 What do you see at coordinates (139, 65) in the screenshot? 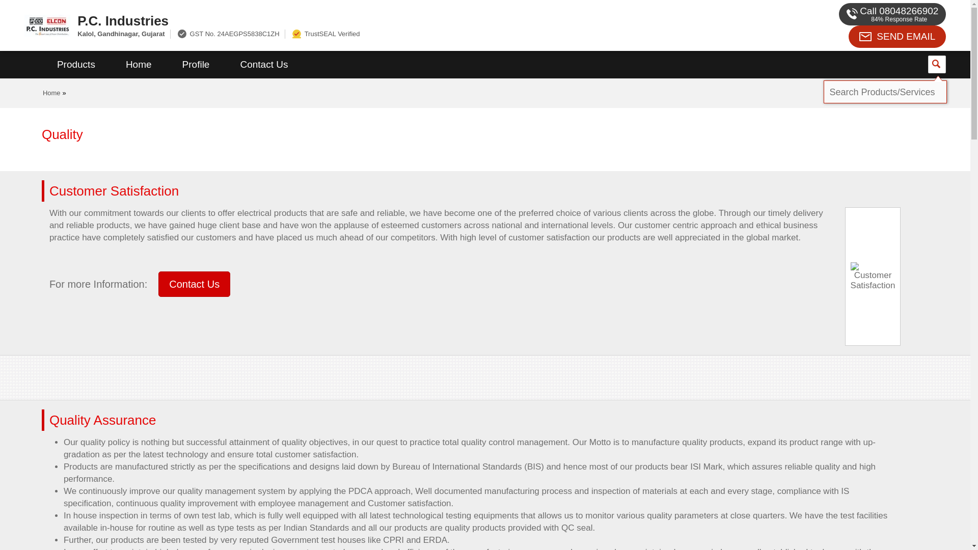
I see `Home` at bounding box center [139, 65].